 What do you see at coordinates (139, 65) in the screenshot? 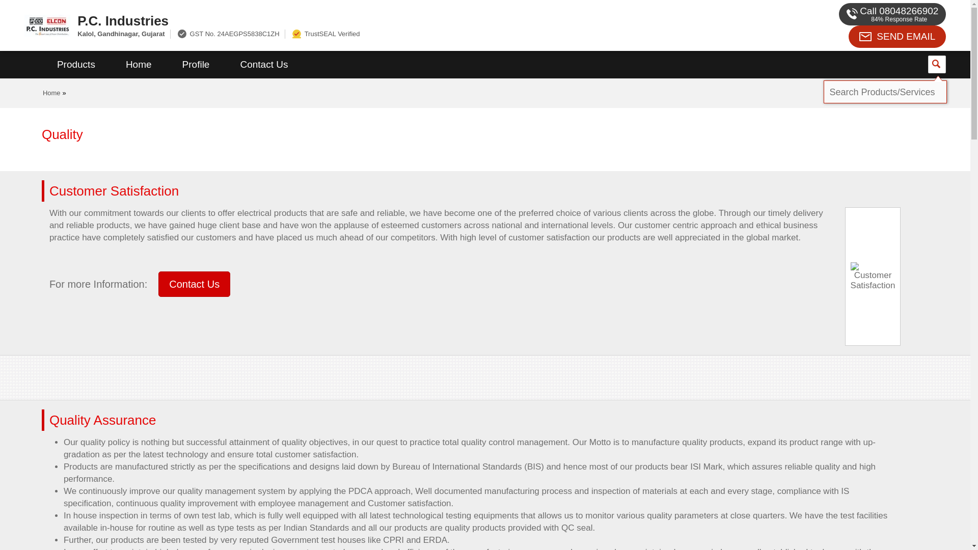
I see `Home` at bounding box center [139, 65].